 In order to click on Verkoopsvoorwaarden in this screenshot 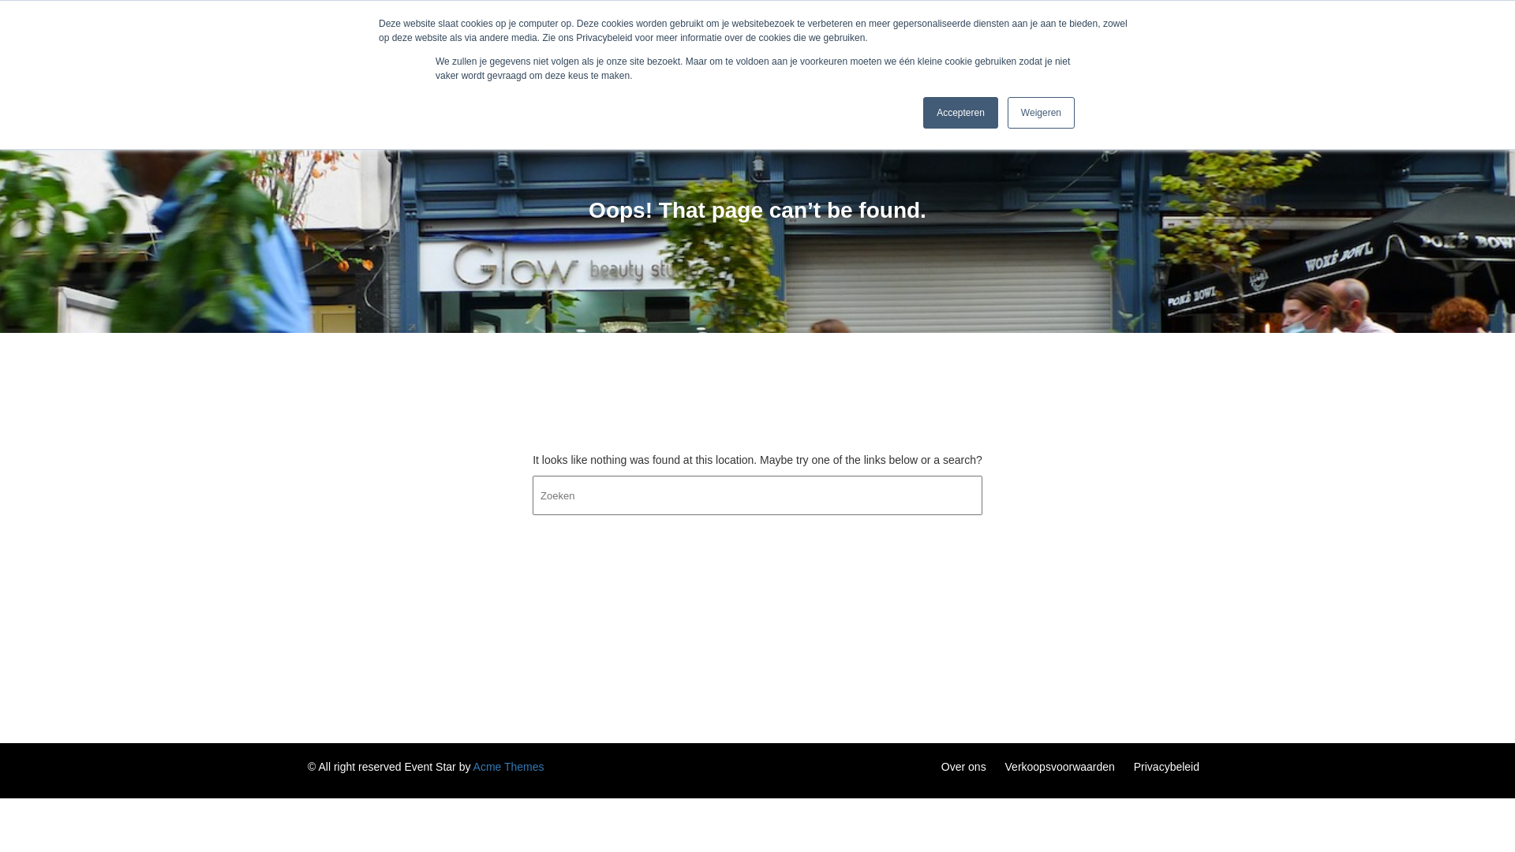, I will do `click(1060, 767)`.